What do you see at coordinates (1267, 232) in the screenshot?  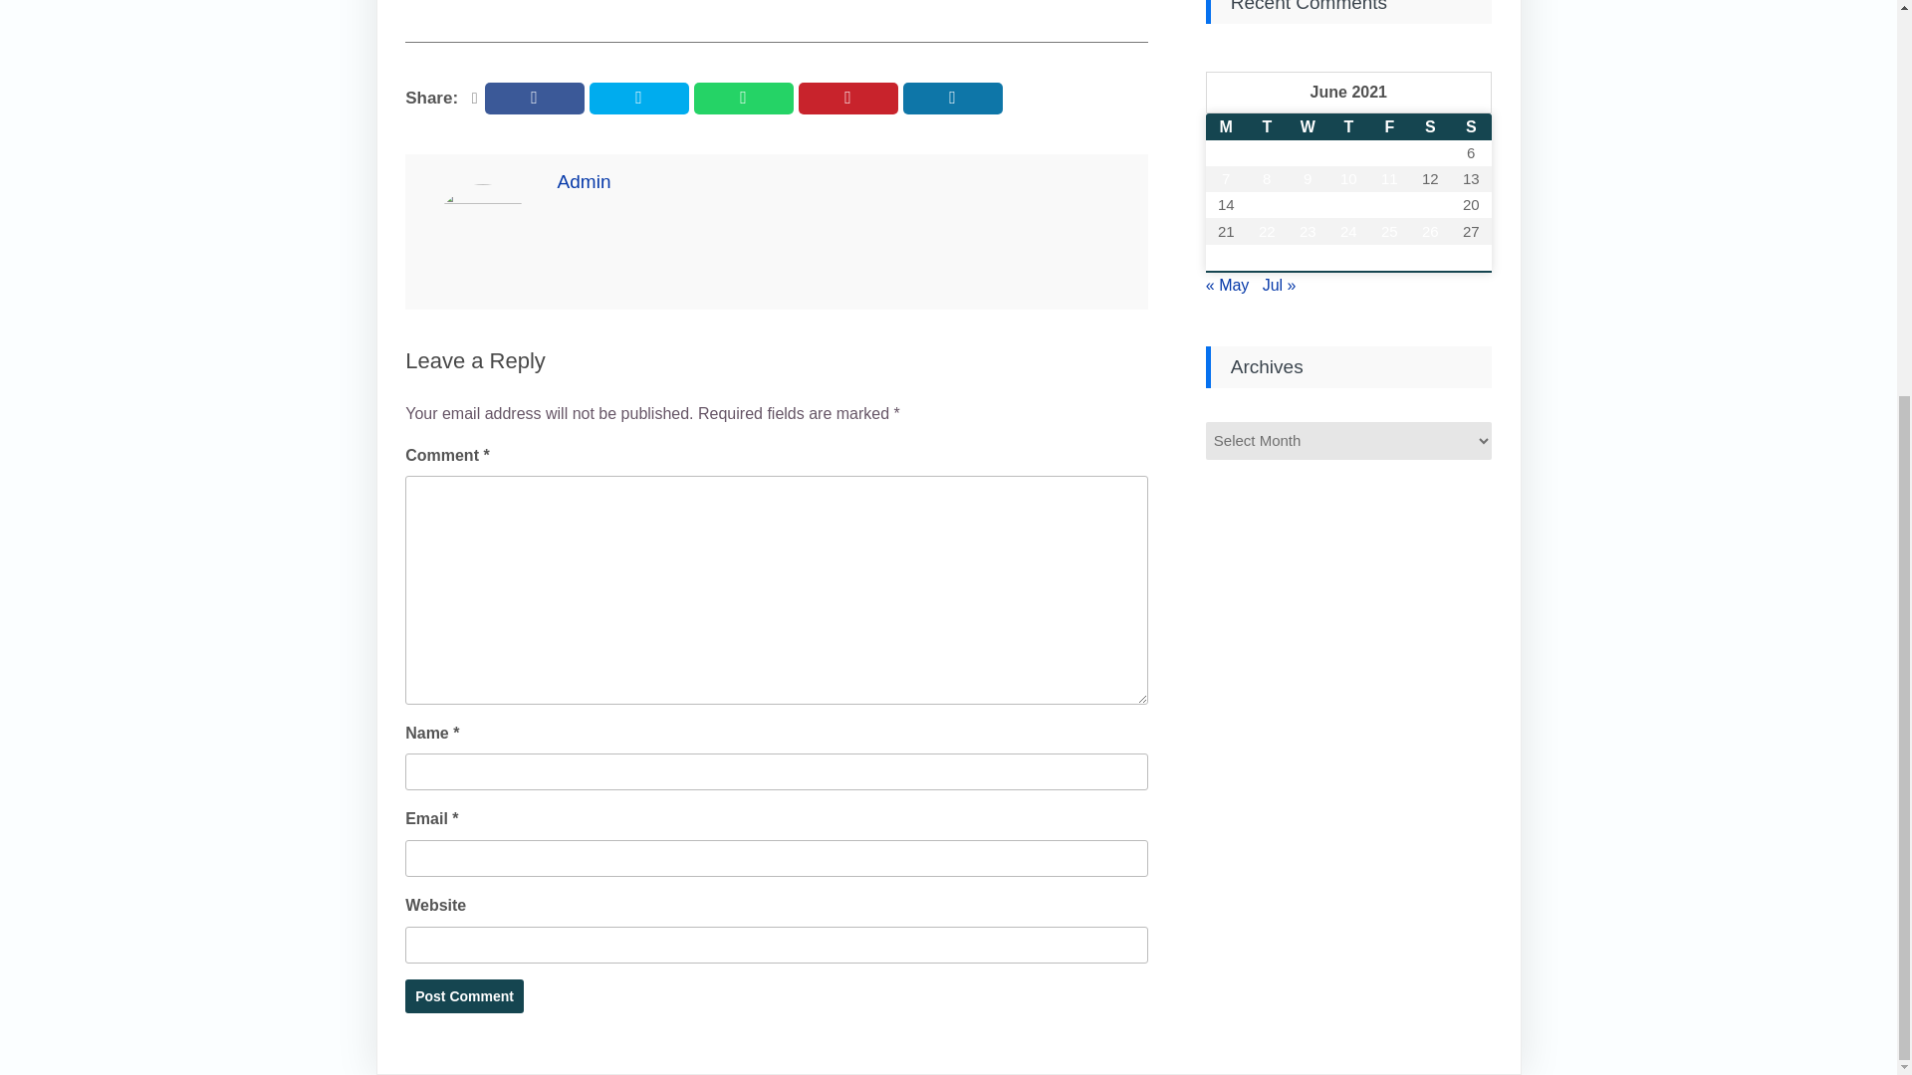 I see `22` at bounding box center [1267, 232].